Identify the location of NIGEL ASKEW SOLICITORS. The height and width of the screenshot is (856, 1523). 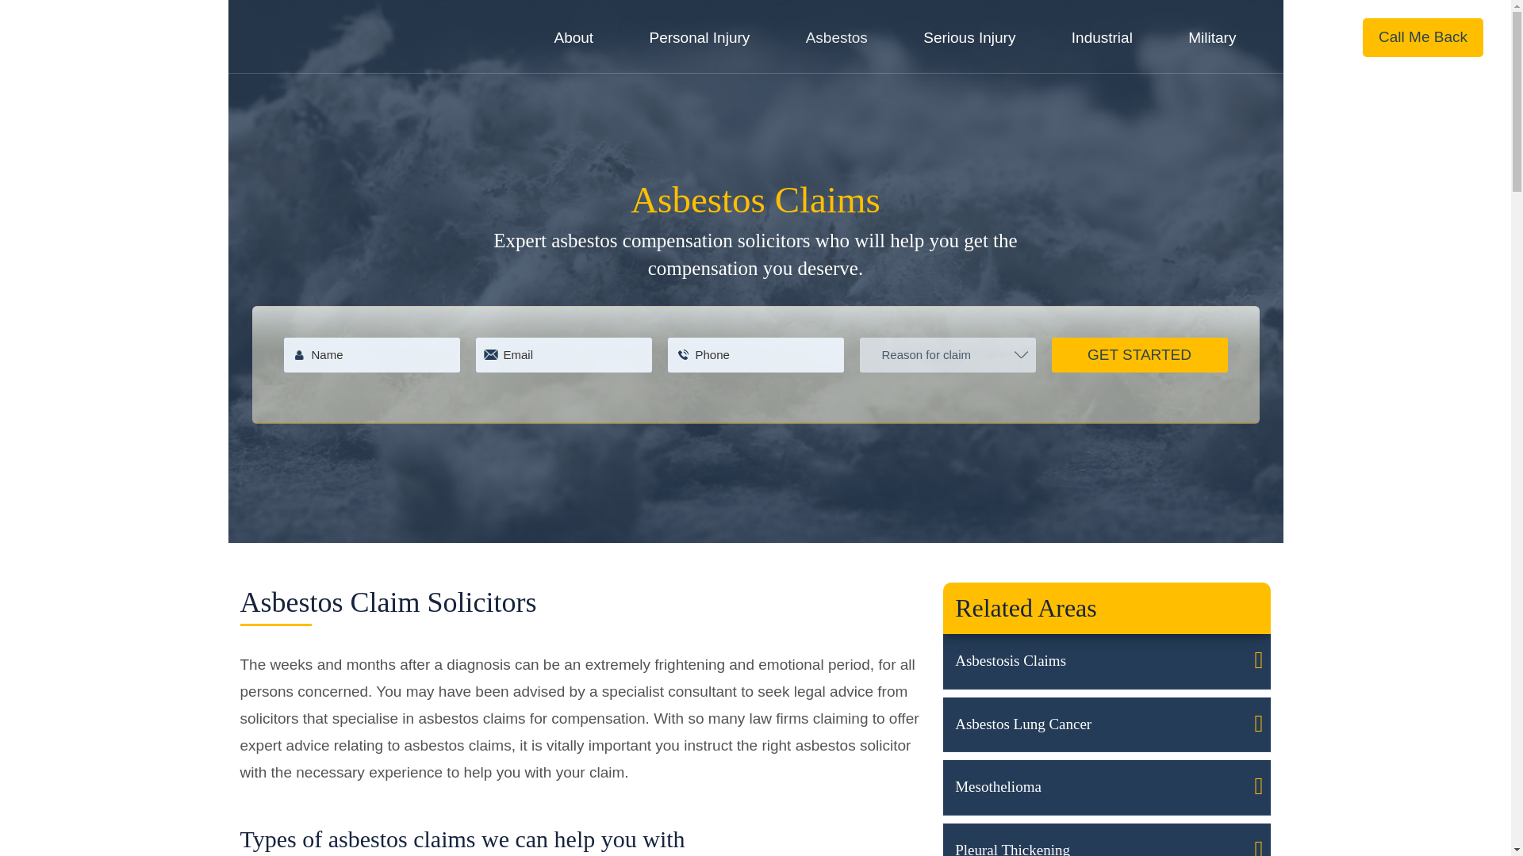
(125, 118).